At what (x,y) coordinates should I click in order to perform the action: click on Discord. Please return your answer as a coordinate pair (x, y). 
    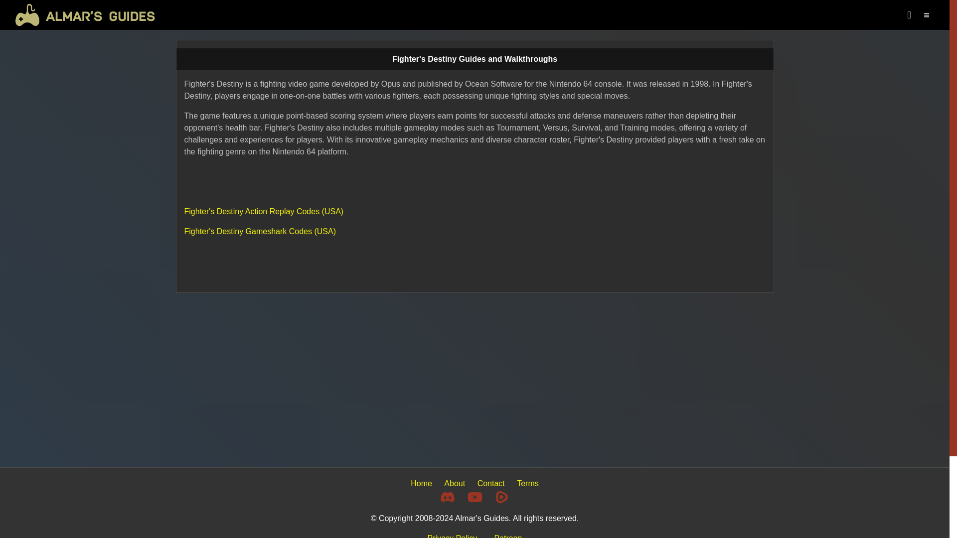
    Looking at the image, I should click on (448, 497).